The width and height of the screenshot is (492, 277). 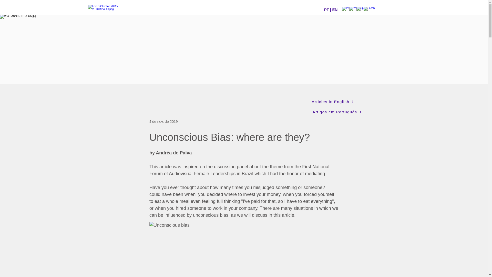 I want to click on Articles in English, so click(x=333, y=101).